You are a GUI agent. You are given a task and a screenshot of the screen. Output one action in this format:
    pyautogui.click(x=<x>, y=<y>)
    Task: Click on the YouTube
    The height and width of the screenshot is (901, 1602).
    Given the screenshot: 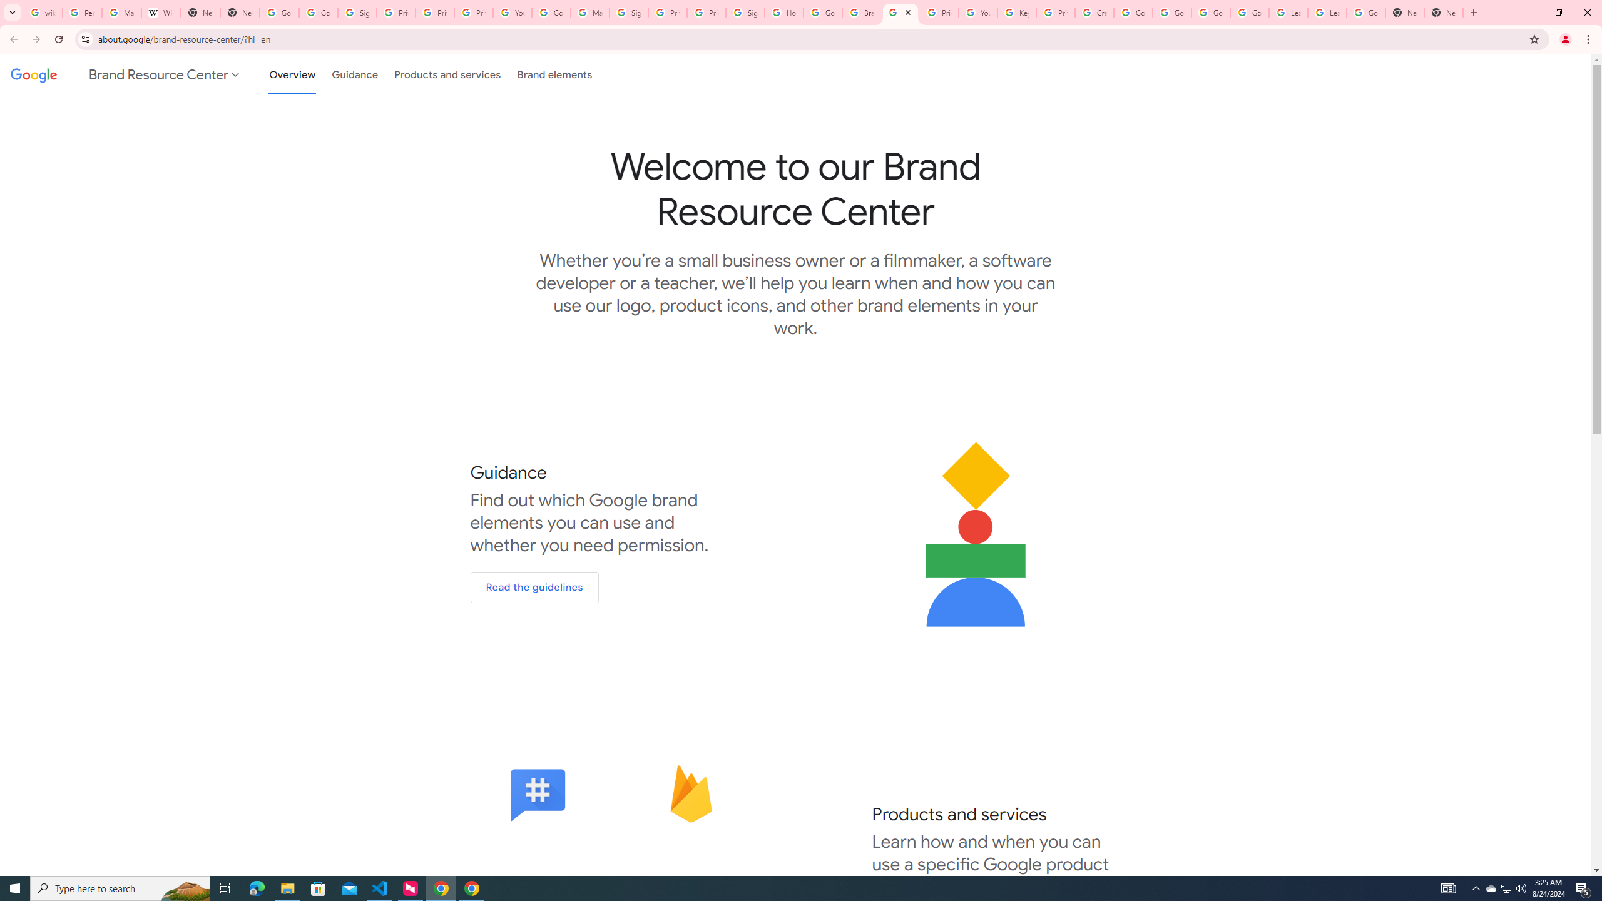 What is the action you would take?
    pyautogui.click(x=513, y=13)
    